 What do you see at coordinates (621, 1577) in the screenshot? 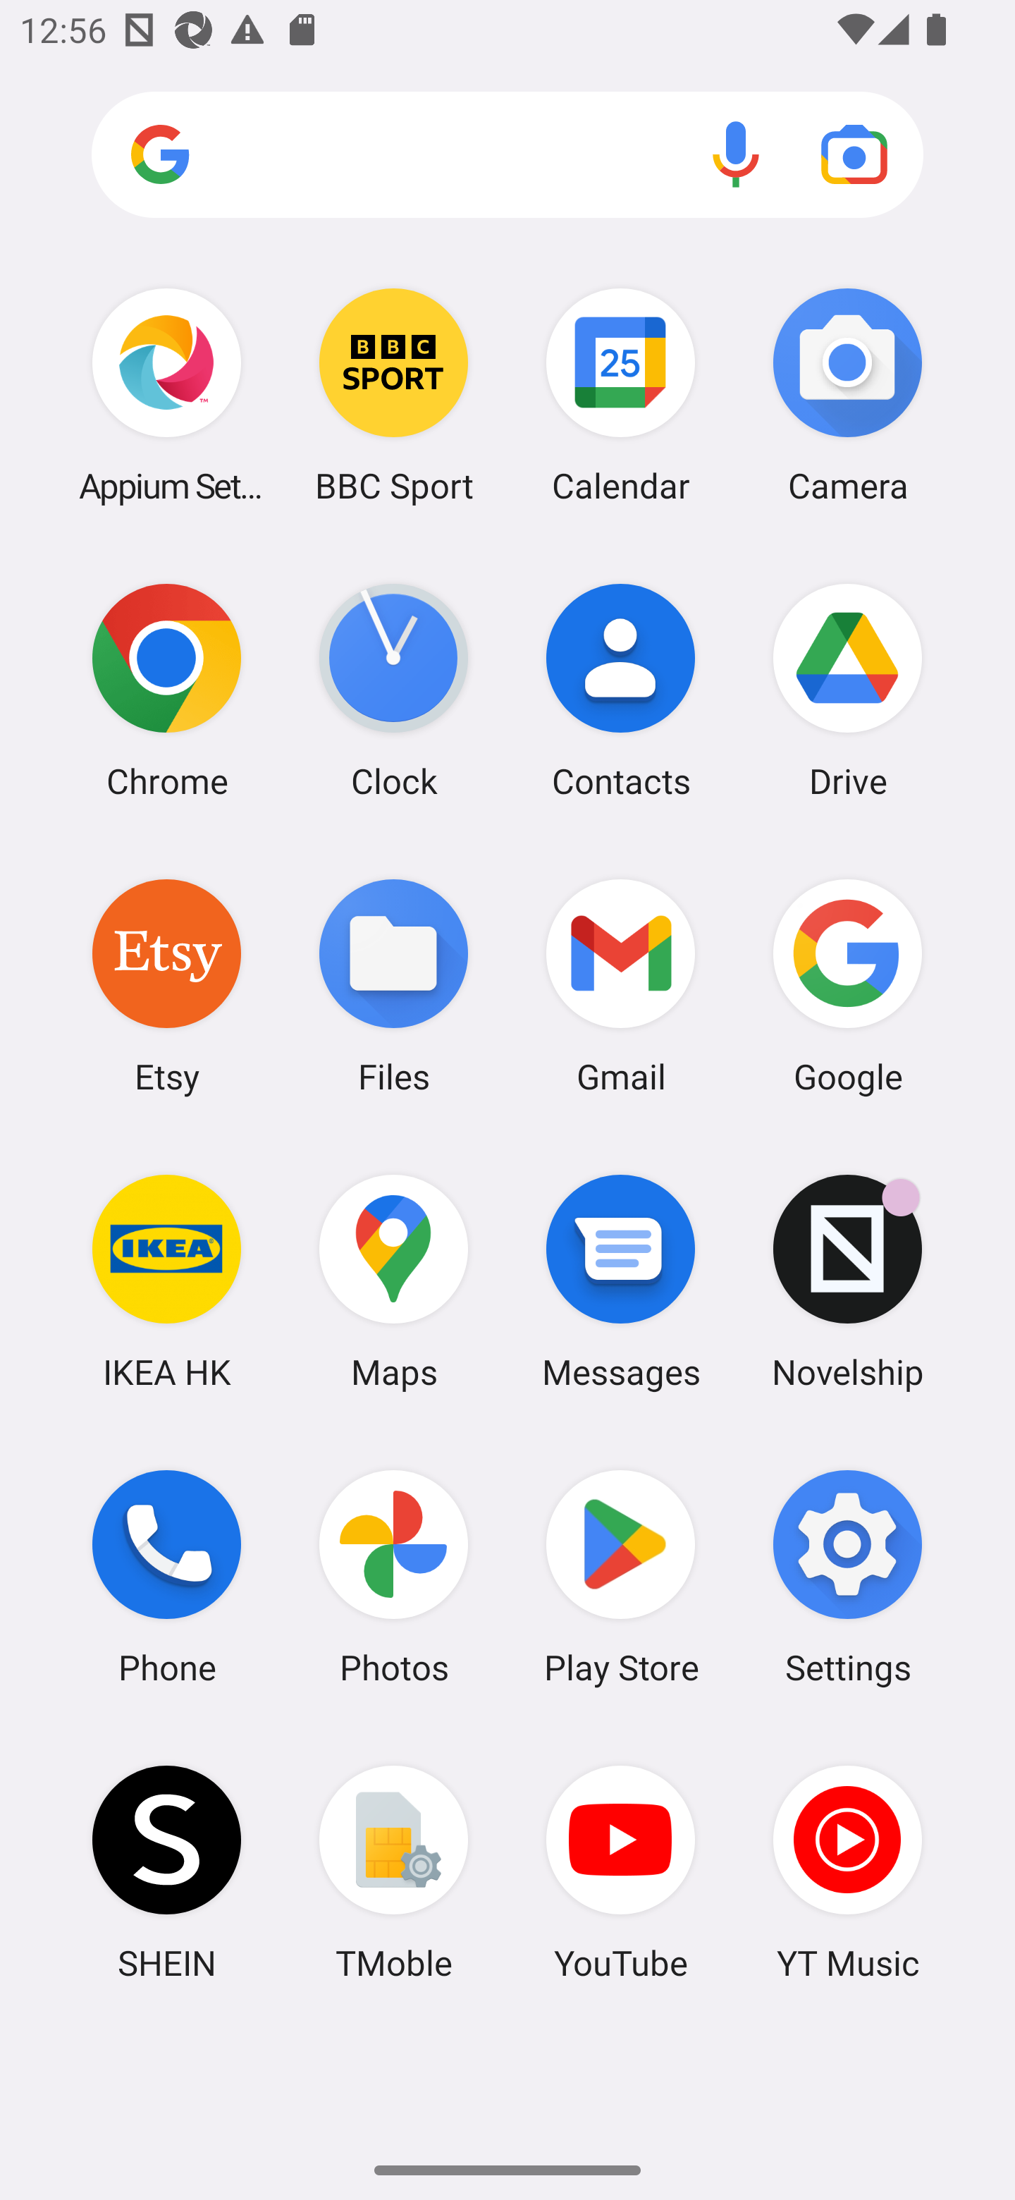
I see `Play Store` at bounding box center [621, 1577].